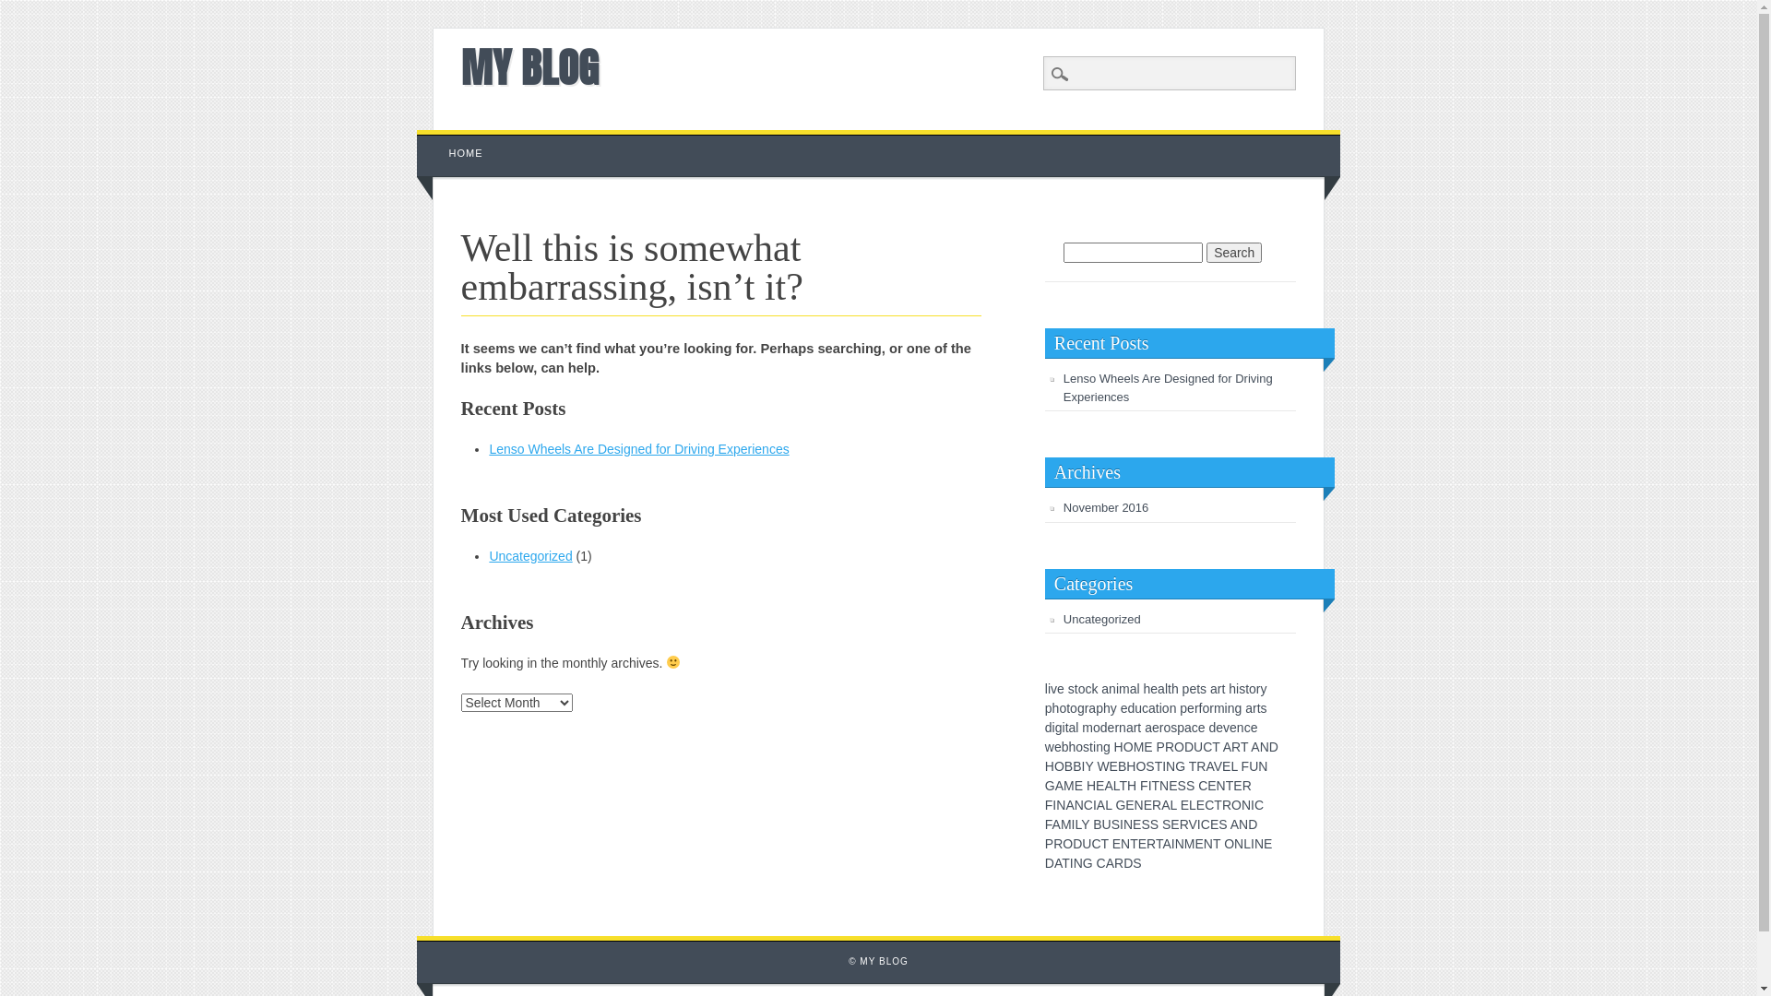  Describe the element at coordinates (1170, 747) in the screenshot. I see `R` at that location.